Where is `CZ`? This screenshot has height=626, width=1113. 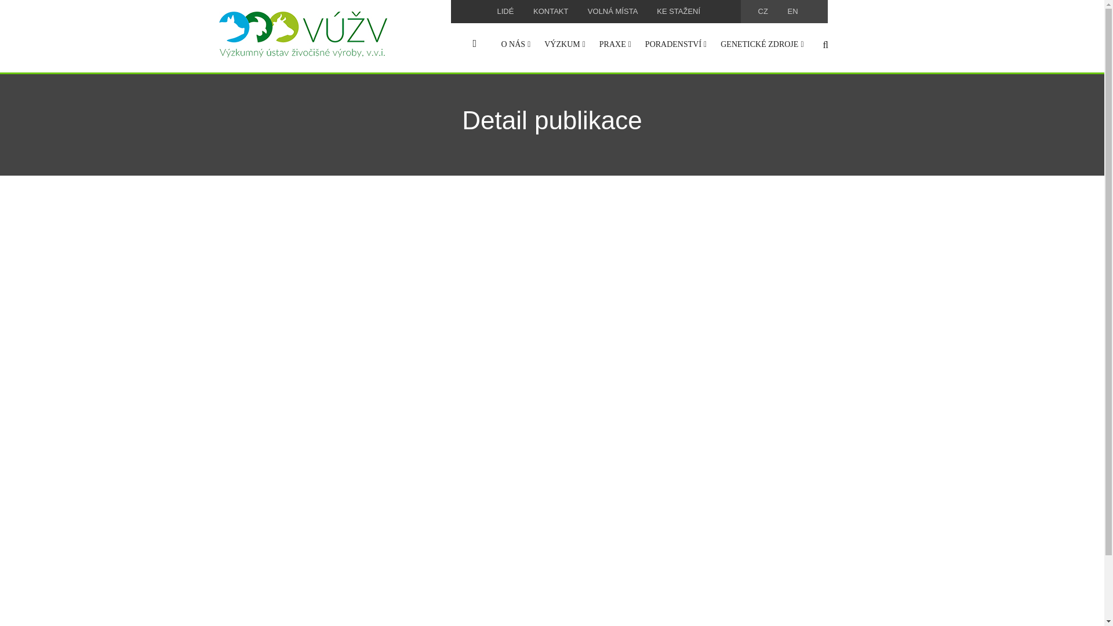
CZ is located at coordinates (763, 11).